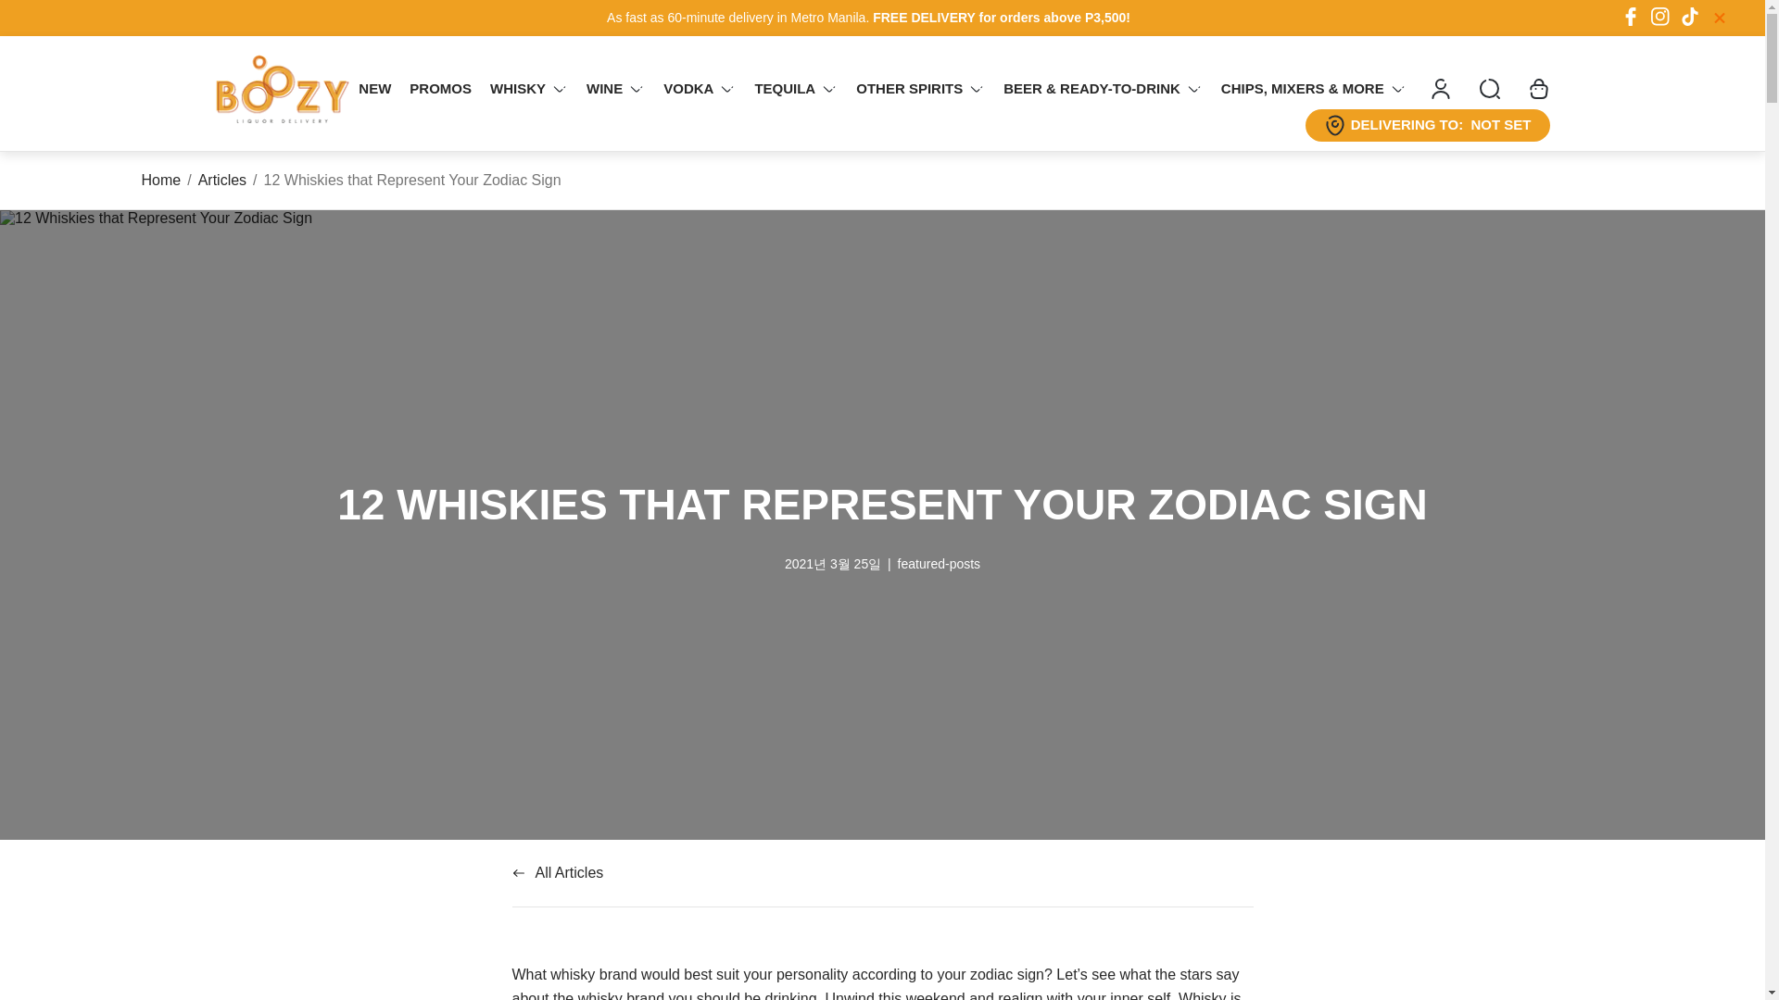 Image resolution: width=1779 pixels, height=1000 pixels. I want to click on WINE, so click(615, 89).